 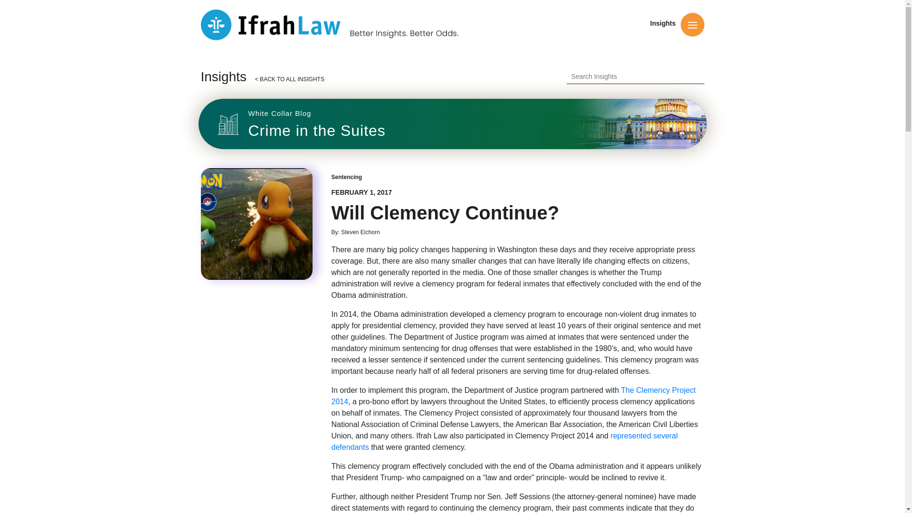 What do you see at coordinates (628, 76) in the screenshot?
I see `Insights` at bounding box center [628, 76].